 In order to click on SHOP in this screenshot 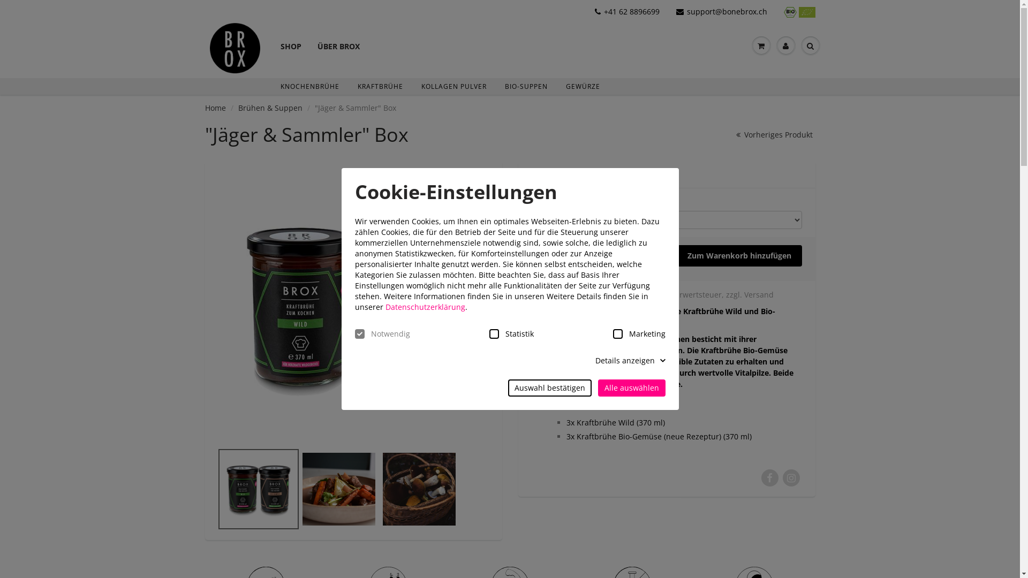, I will do `click(290, 37)`.